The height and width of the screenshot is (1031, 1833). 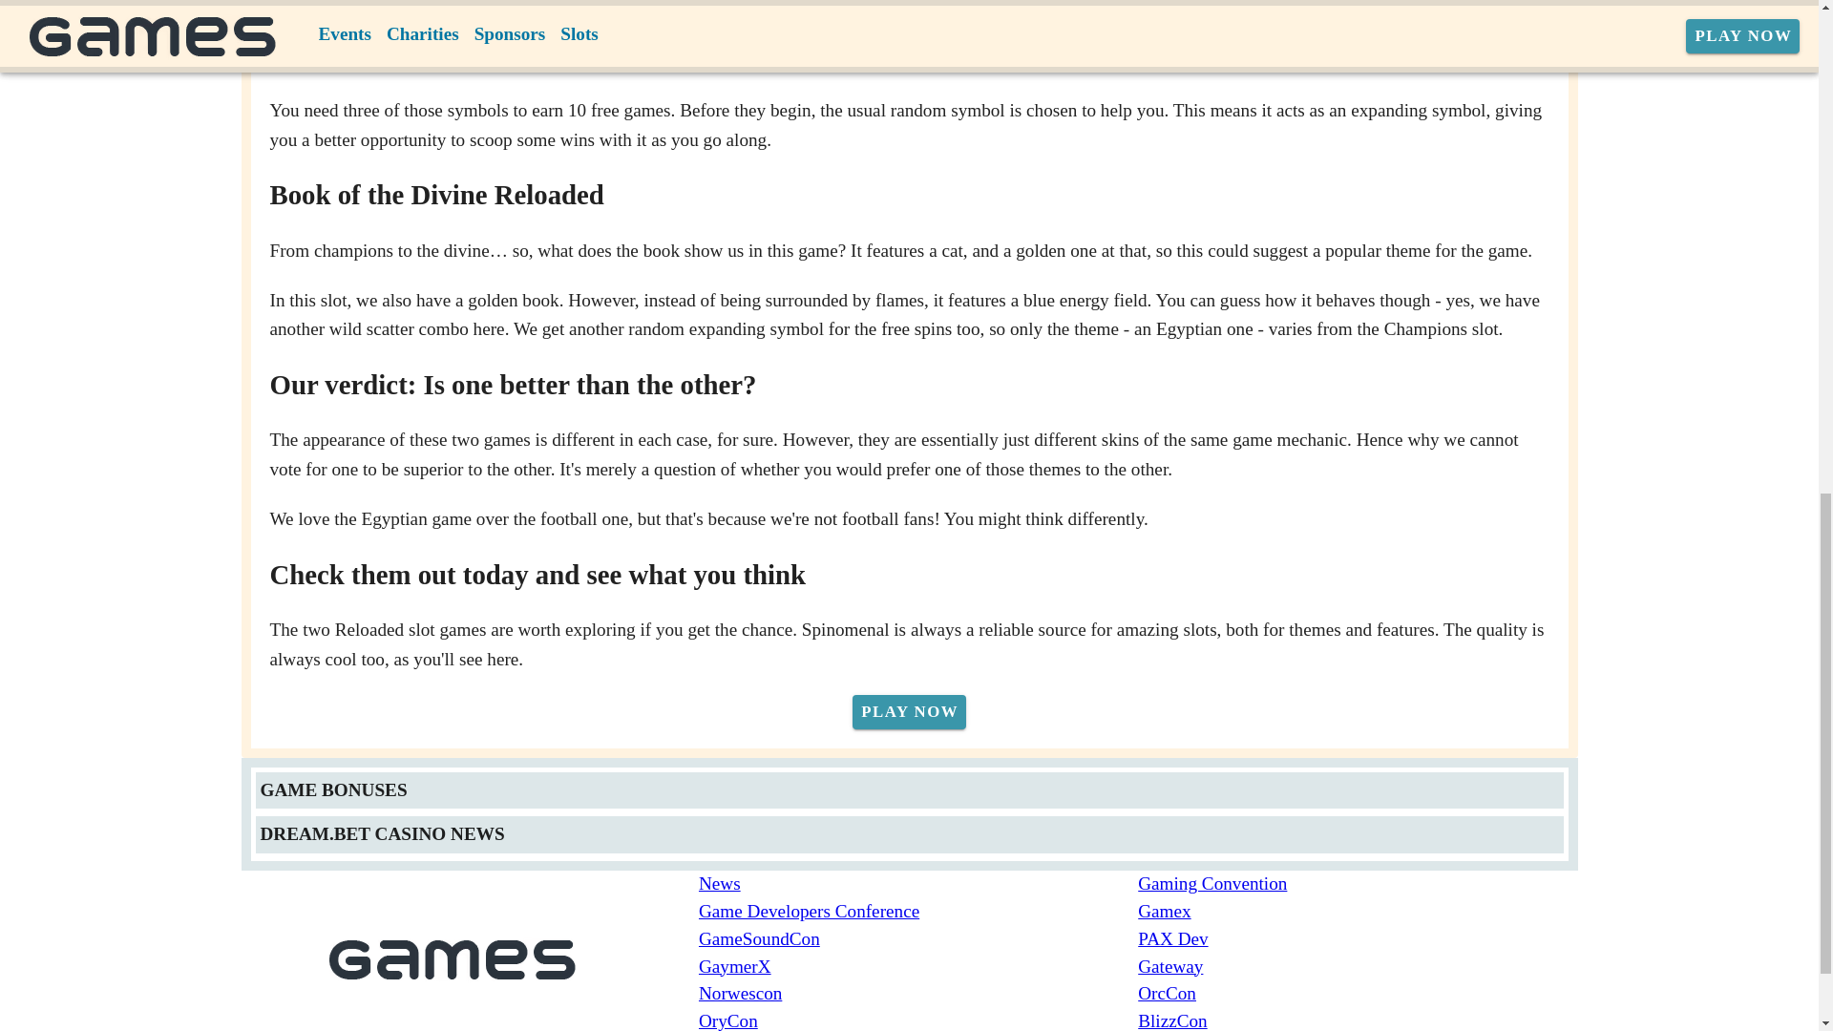 What do you see at coordinates (1358, 1020) in the screenshot?
I see `BlizzCon` at bounding box center [1358, 1020].